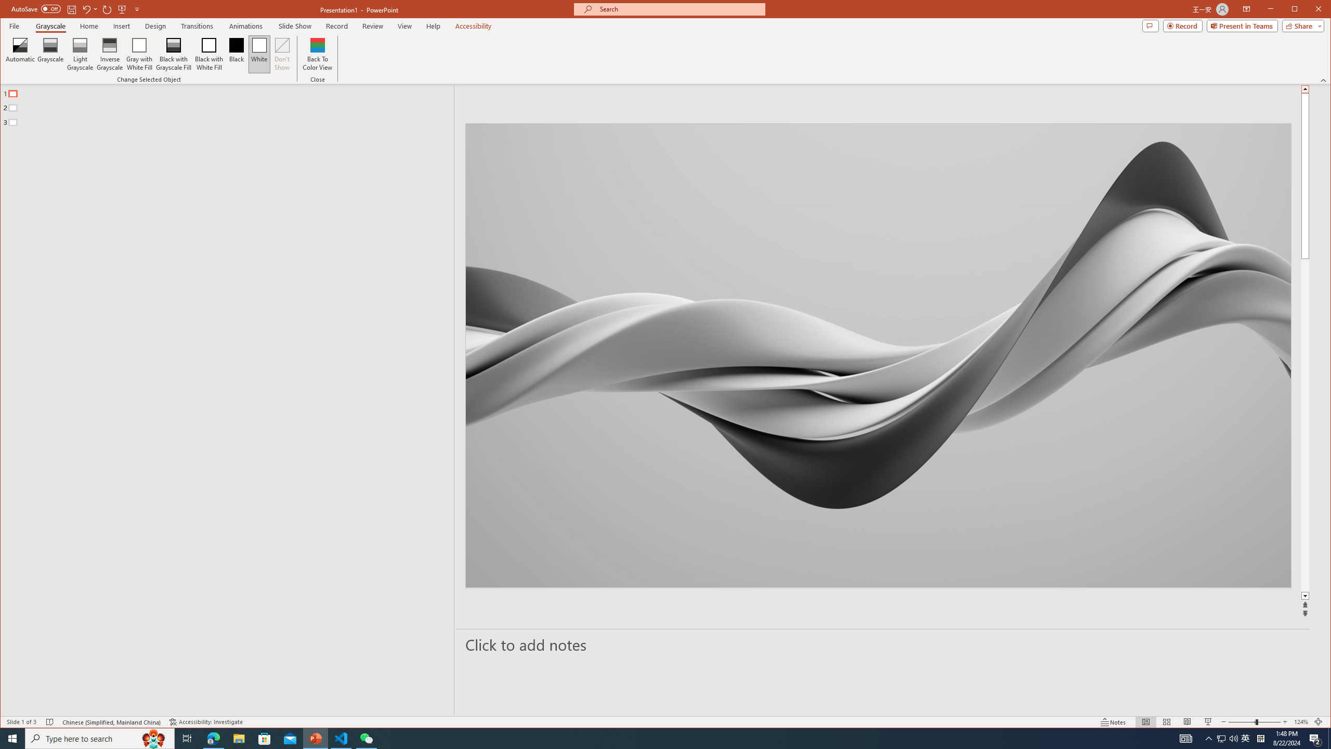 The height and width of the screenshot is (749, 1331). Describe the element at coordinates (883, 644) in the screenshot. I see `Slide Notes` at that location.